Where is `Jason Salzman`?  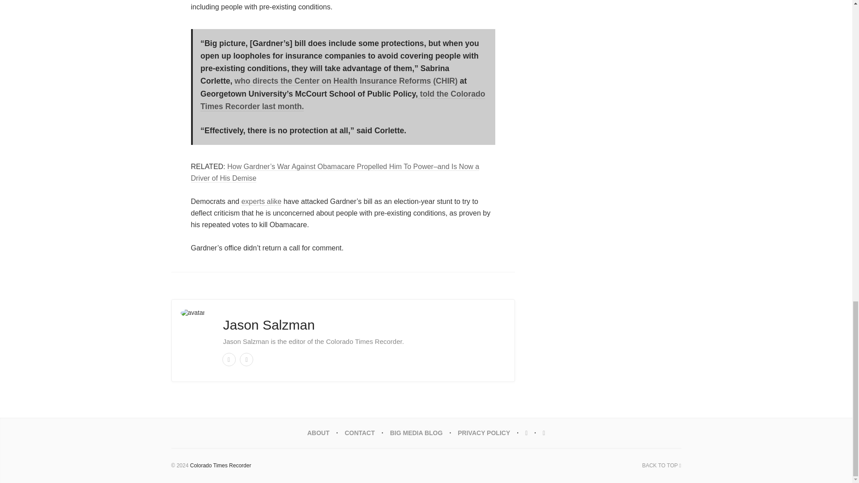
Jason Salzman is located at coordinates (268, 325).